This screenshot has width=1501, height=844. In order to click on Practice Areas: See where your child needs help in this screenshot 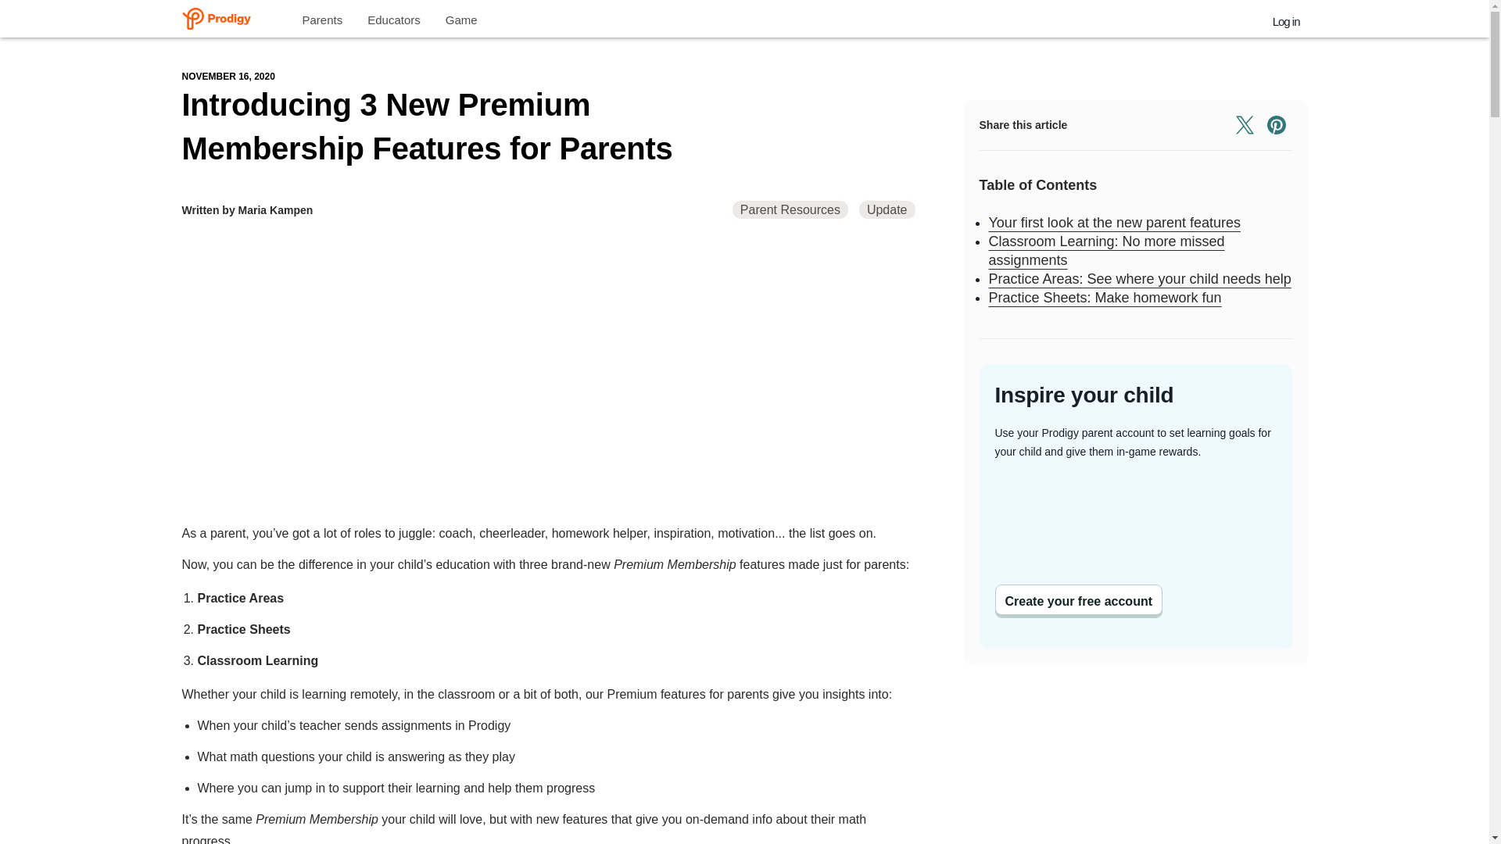, I will do `click(1139, 278)`.